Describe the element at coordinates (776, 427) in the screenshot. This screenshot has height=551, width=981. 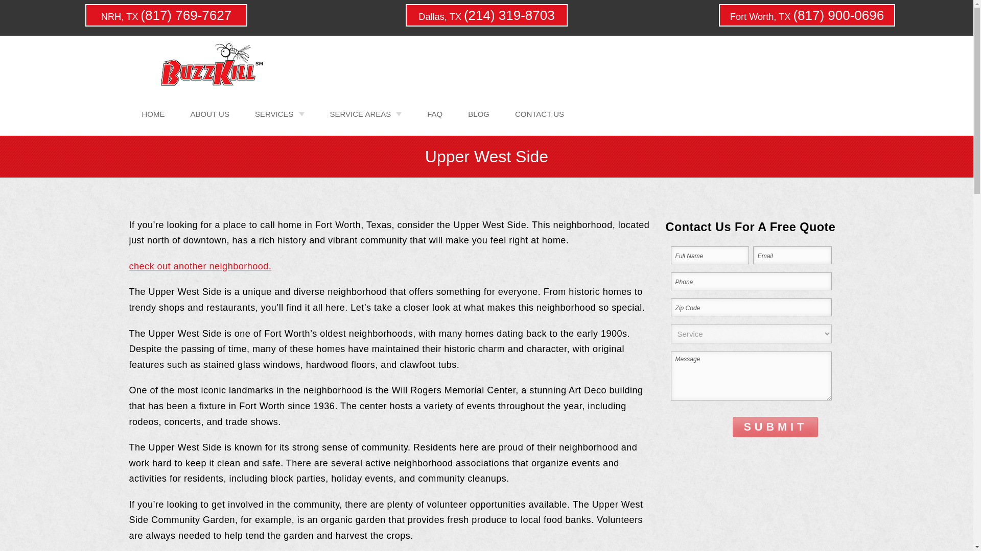
I see `Submit` at that location.